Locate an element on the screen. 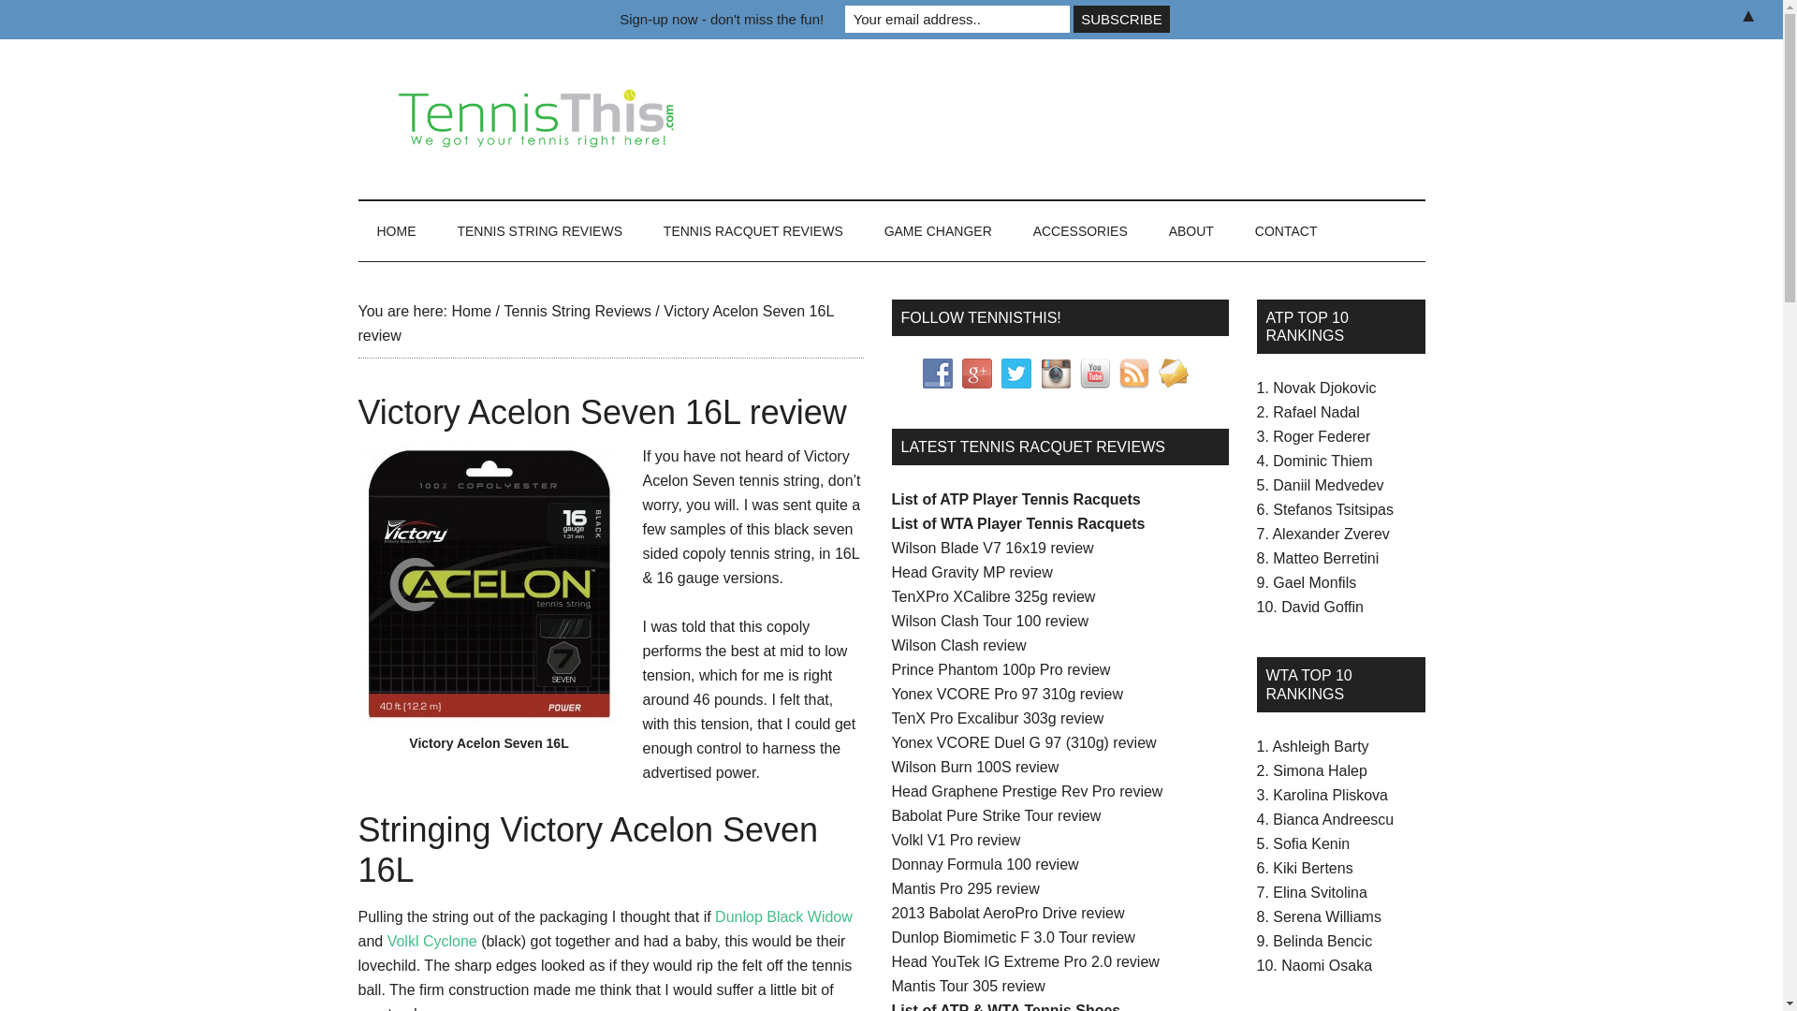 The height and width of the screenshot is (1011, 1797). Wilson Clash Tour 100 review is located at coordinates (988, 620).